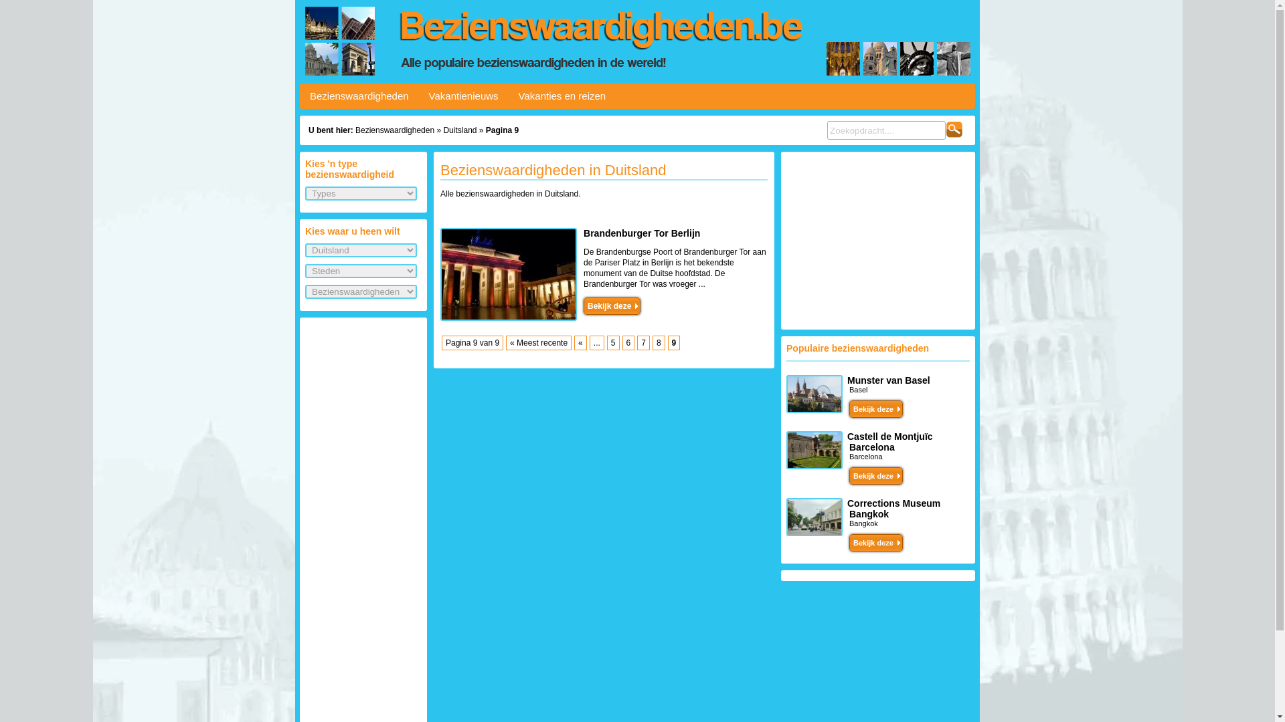 The width and height of the screenshot is (1285, 722). Describe the element at coordinates (612, 306) in the screenshot. I see `Bekijk deze` at that location.